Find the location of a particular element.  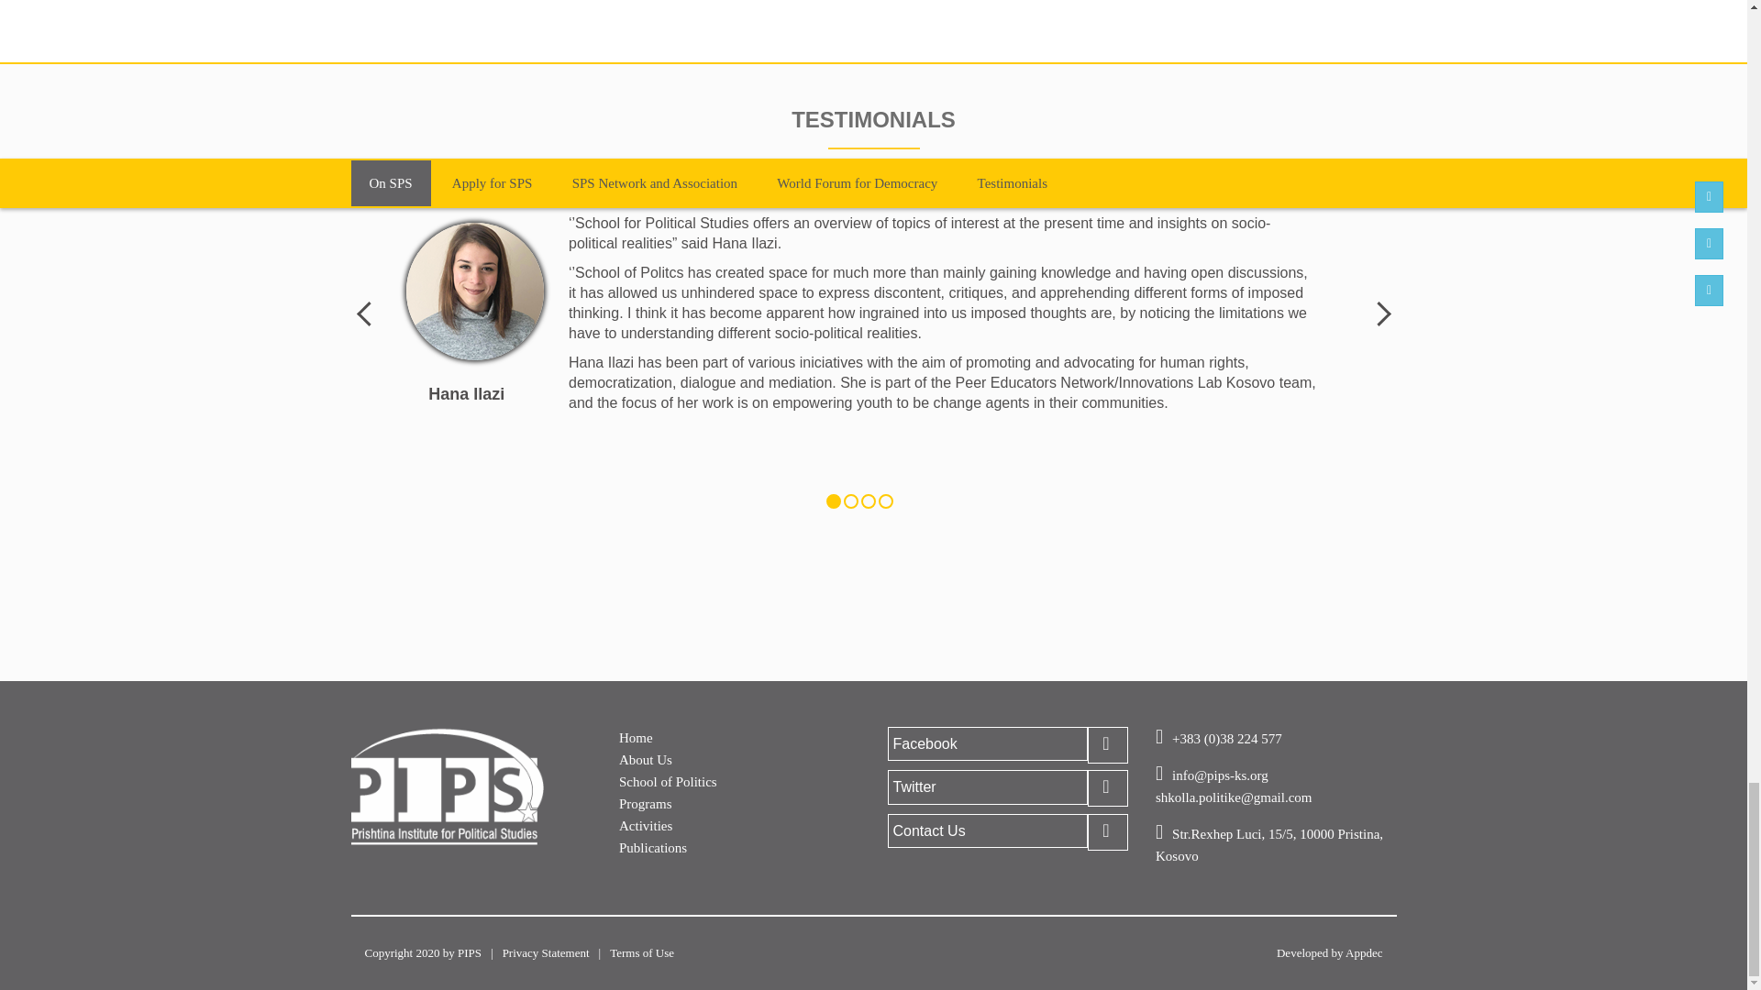

Developed by Appdec is located at coordinates (1363, 952).